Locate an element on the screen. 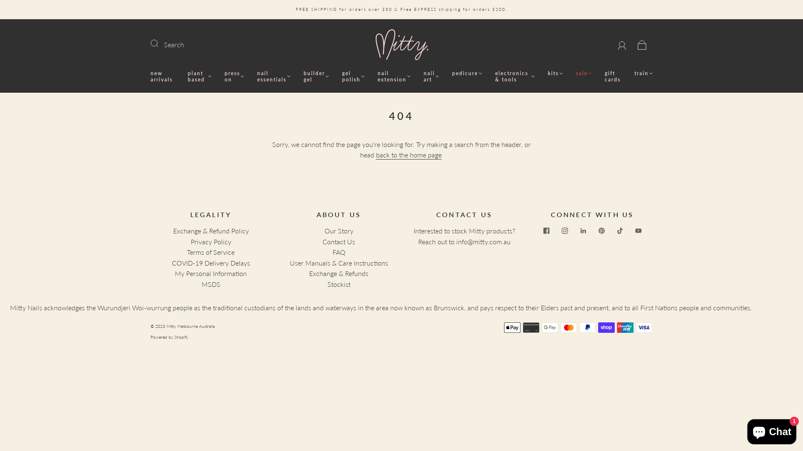  gel polish is located at coordinates (353, 76).